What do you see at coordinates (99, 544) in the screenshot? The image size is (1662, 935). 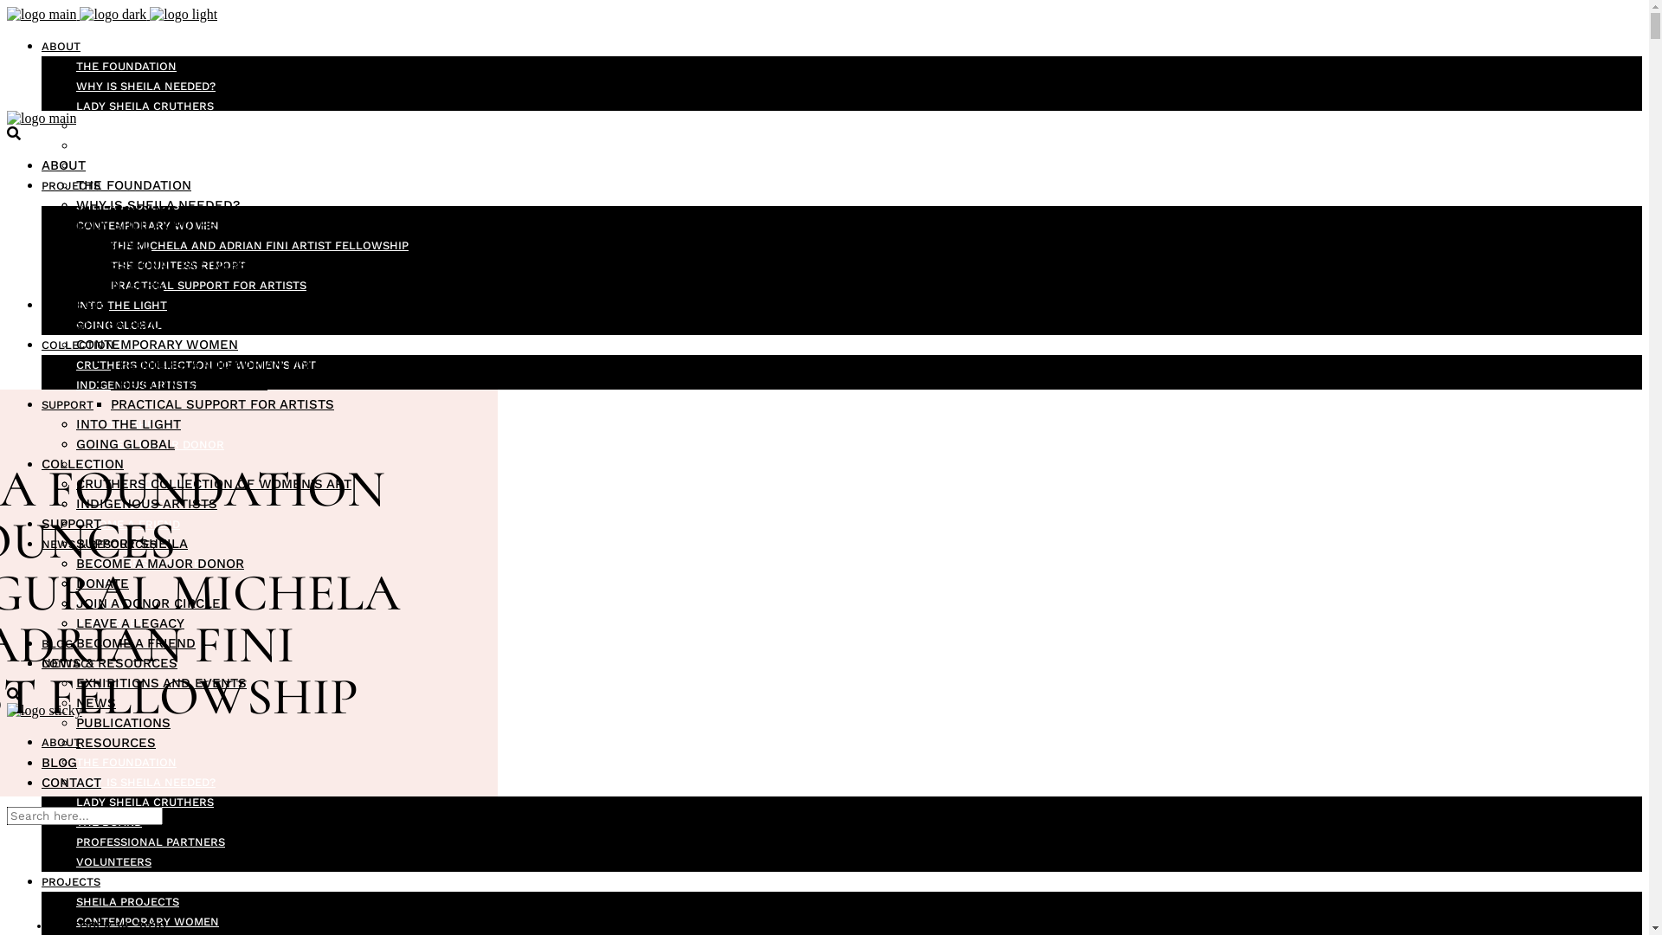 I see `NEWS & RESOURCES` at bounding box center [99, 544].